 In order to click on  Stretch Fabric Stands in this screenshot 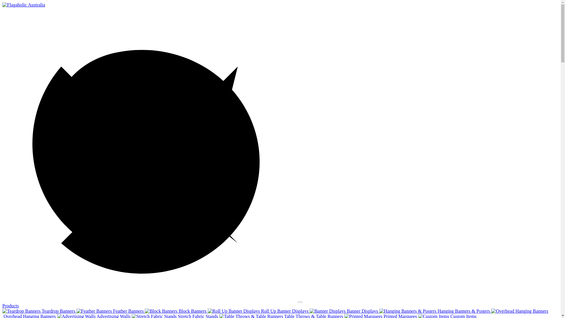, I will do `click(175, 316)`.